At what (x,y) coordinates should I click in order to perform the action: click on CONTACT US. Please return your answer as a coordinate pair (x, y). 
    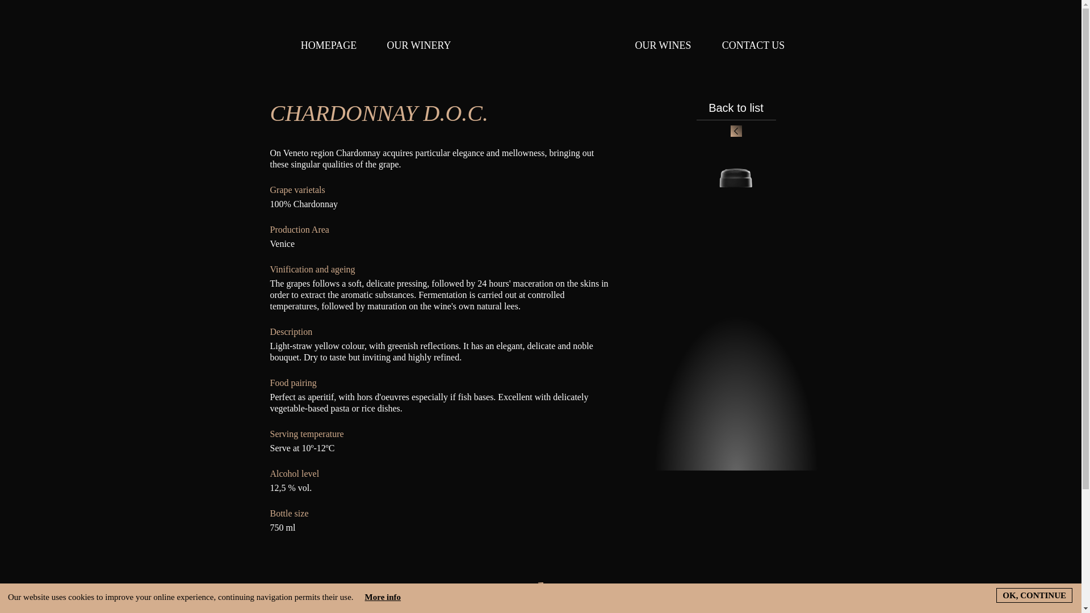
    Looking at the image, I should click on (753, 45).